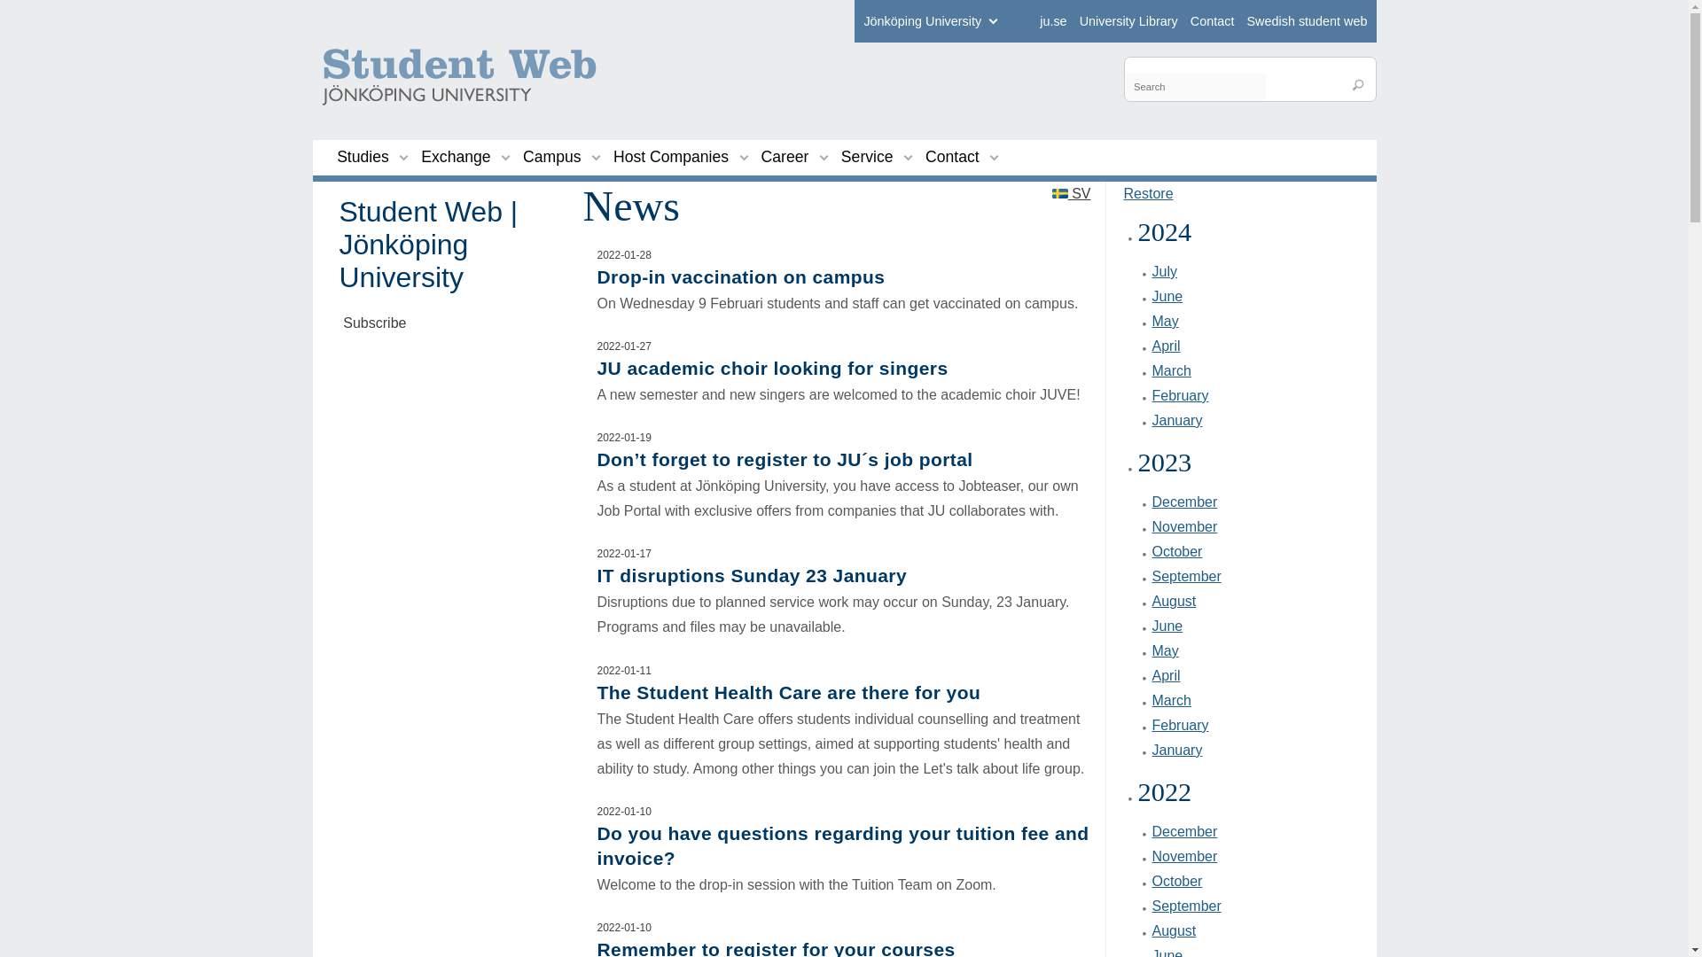  Describe the element at coordinates (1053, 21) in the screenshot. I see `ju.se` at that location.